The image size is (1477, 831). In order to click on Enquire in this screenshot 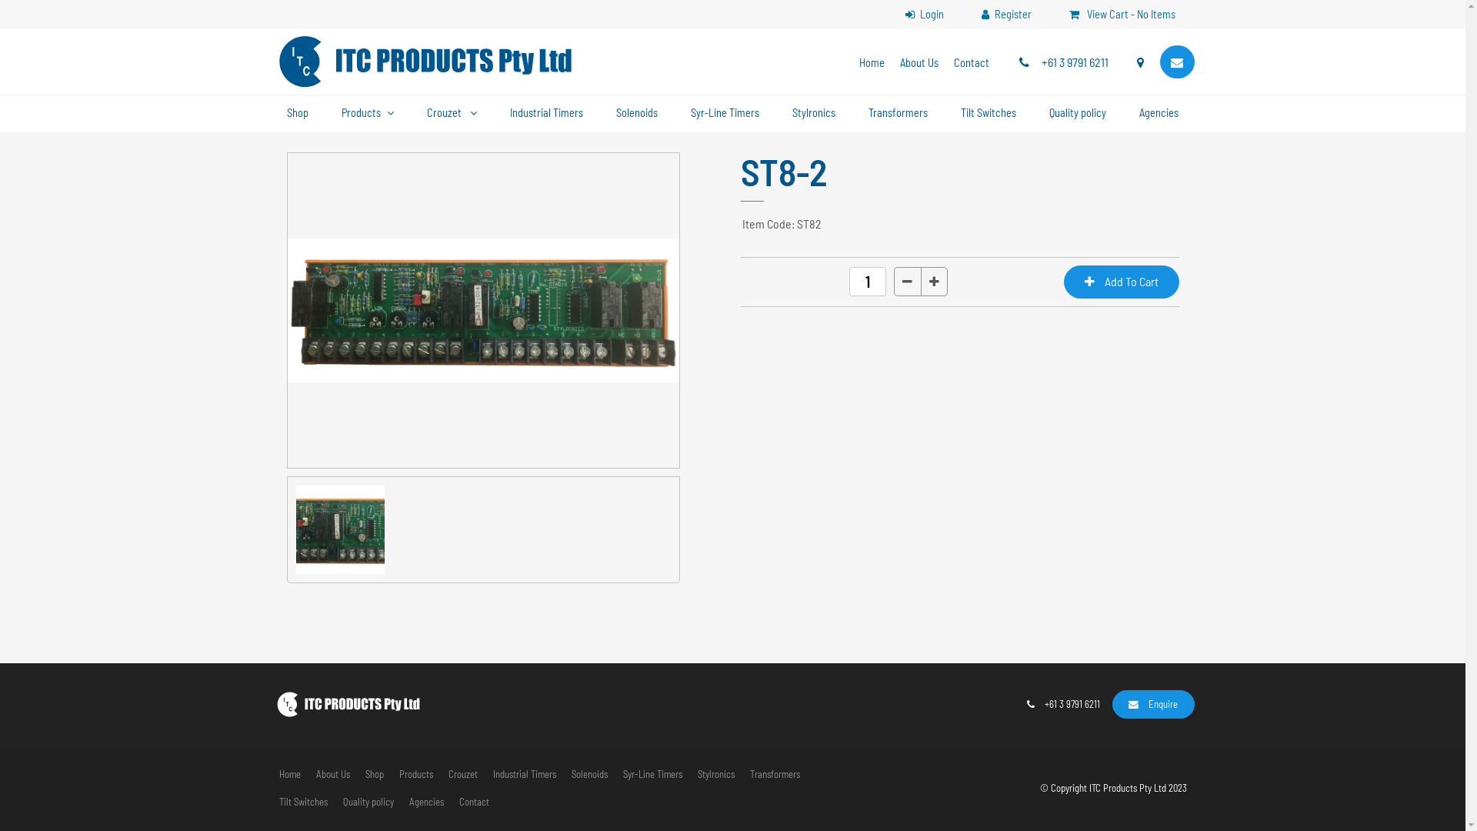, I will do `click(1154, 704)`.